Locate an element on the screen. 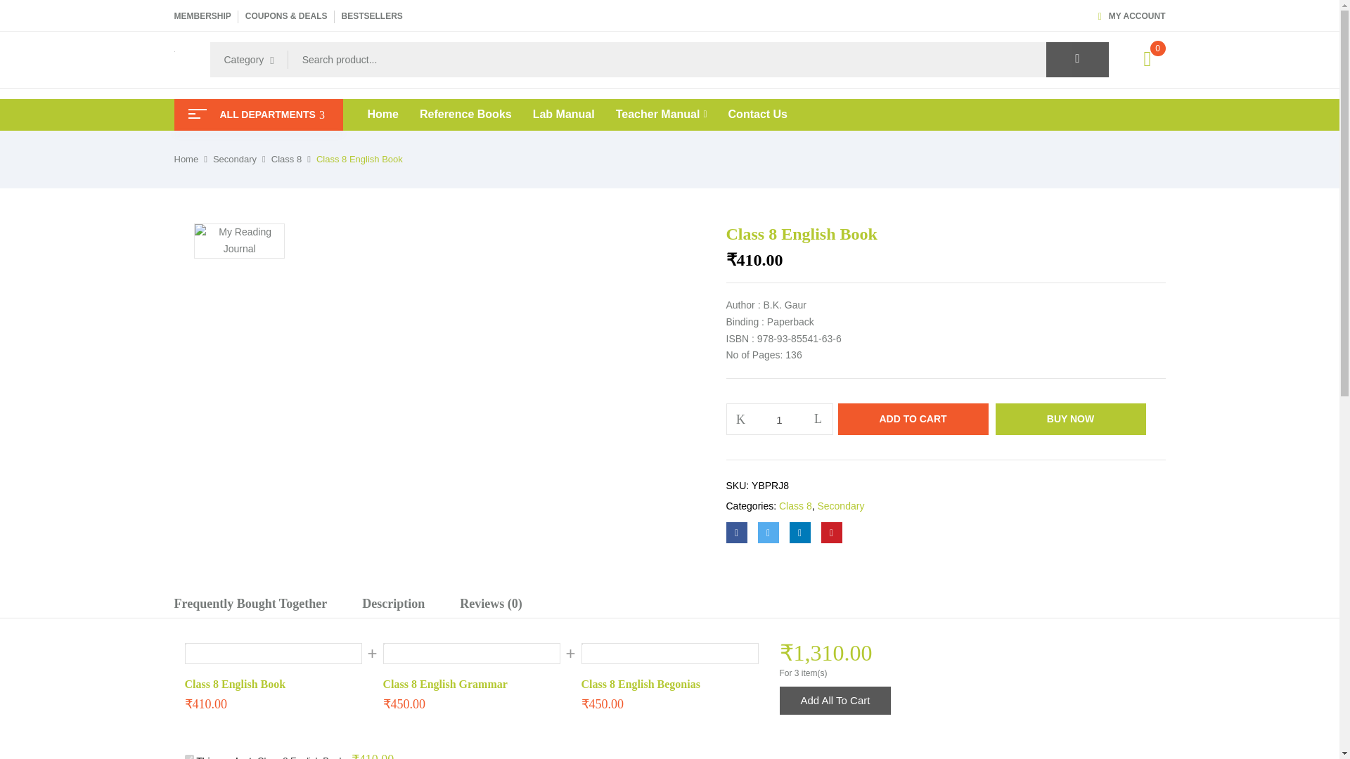  Teacher Manual is located at coordinates (661, 115).